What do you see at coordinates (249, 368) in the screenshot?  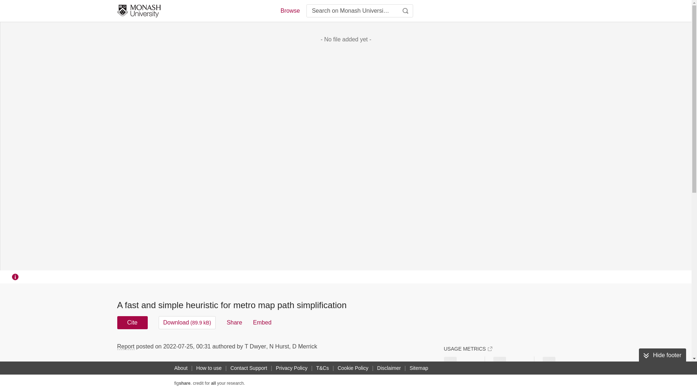 I see `Contact Support` at bounding box center [249, 368].